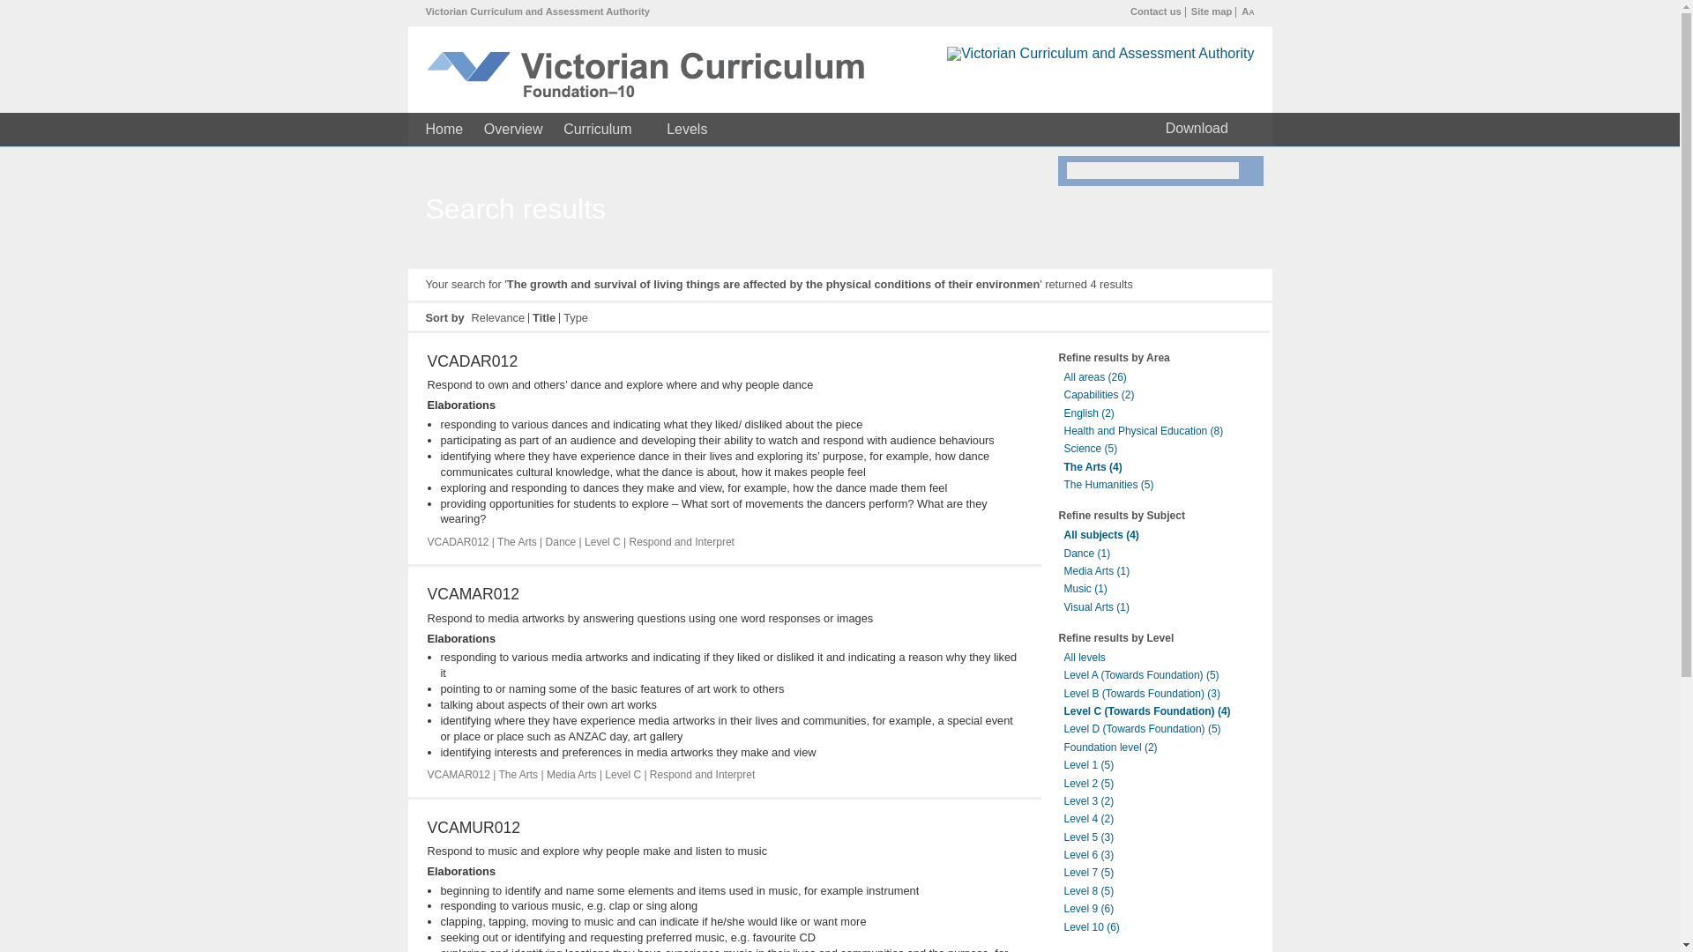 The height and width of the screenshot is (952, 1693). I want to click on Contact us, so click(1156, 11).